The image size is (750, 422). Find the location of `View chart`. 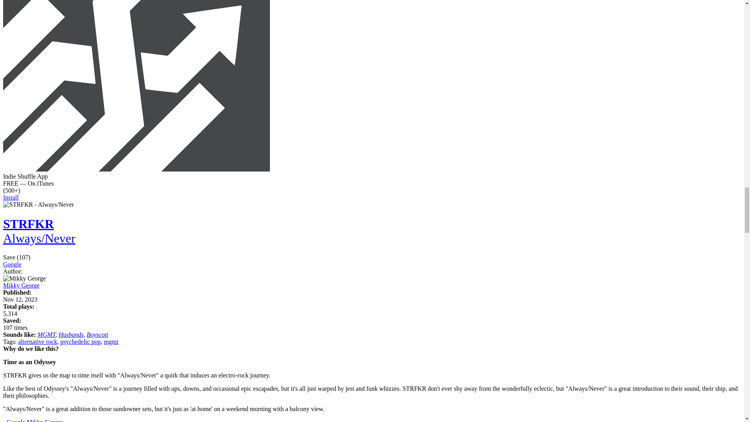

View chart is located at coordinates (10, 313).